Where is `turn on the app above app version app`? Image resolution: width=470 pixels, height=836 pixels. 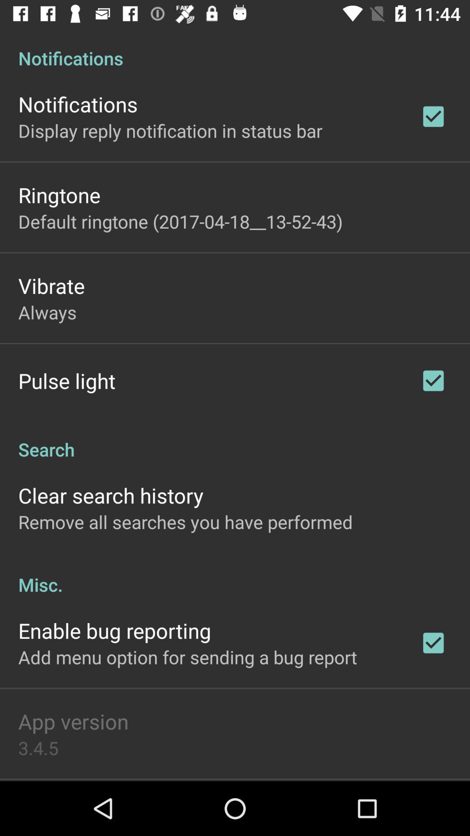
turn on the app above app version app is located at coordinates (188, 657).